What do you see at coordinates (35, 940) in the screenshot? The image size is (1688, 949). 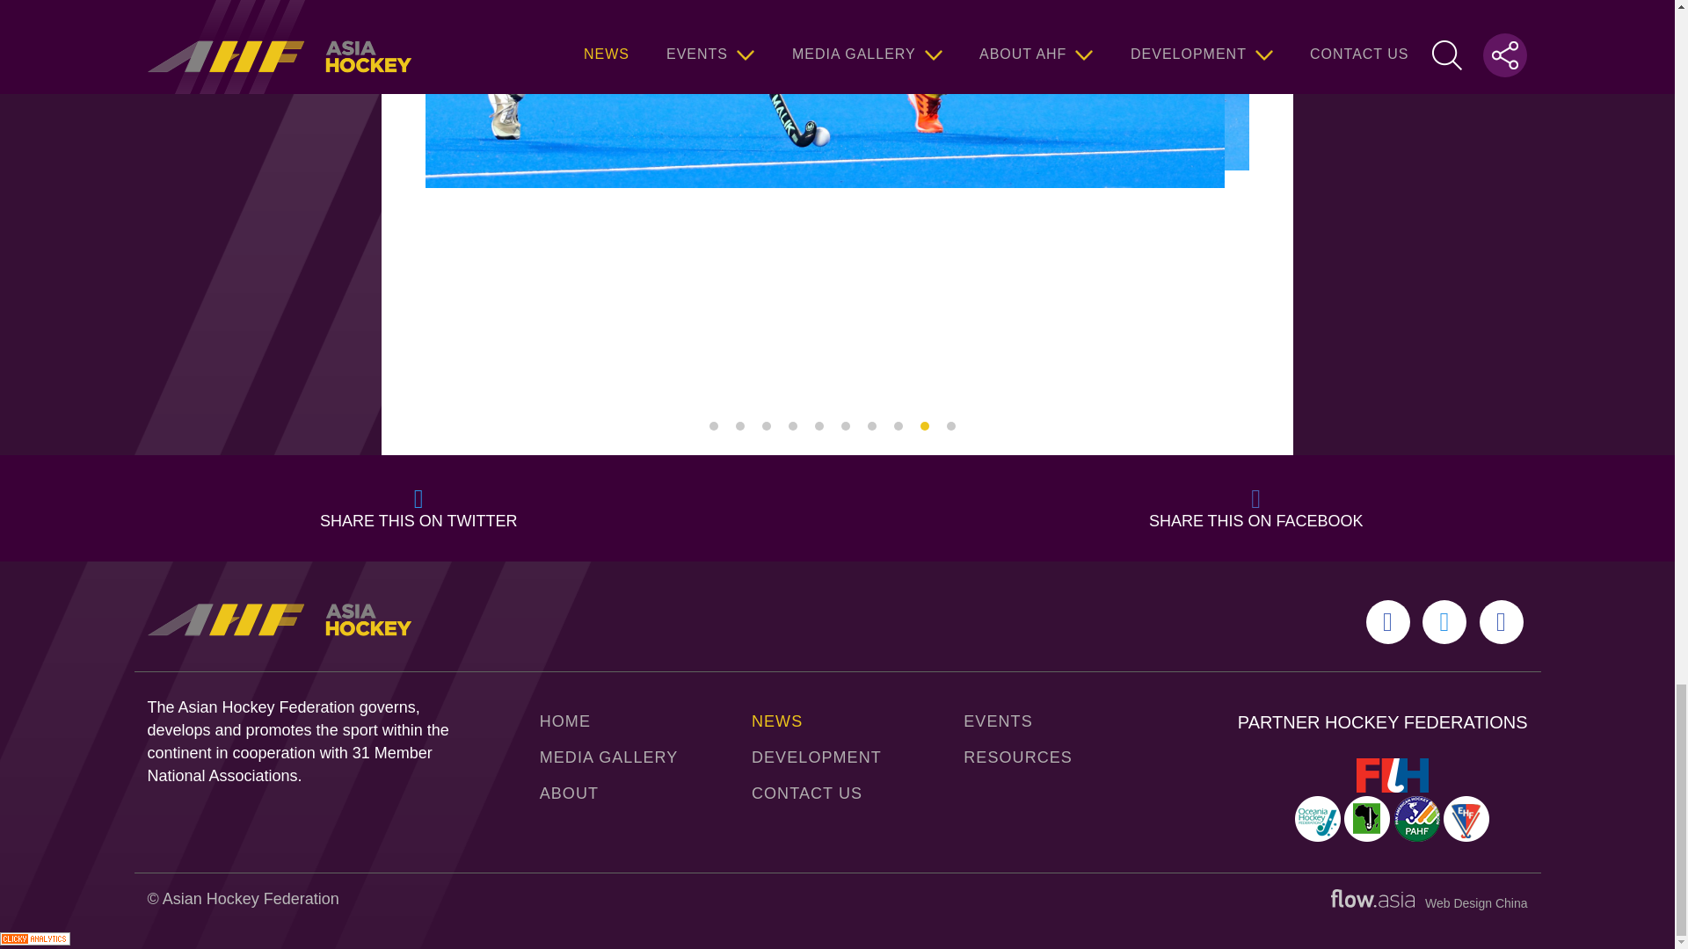 I see `Real Time Analytics` at bounding box center [35, 940].